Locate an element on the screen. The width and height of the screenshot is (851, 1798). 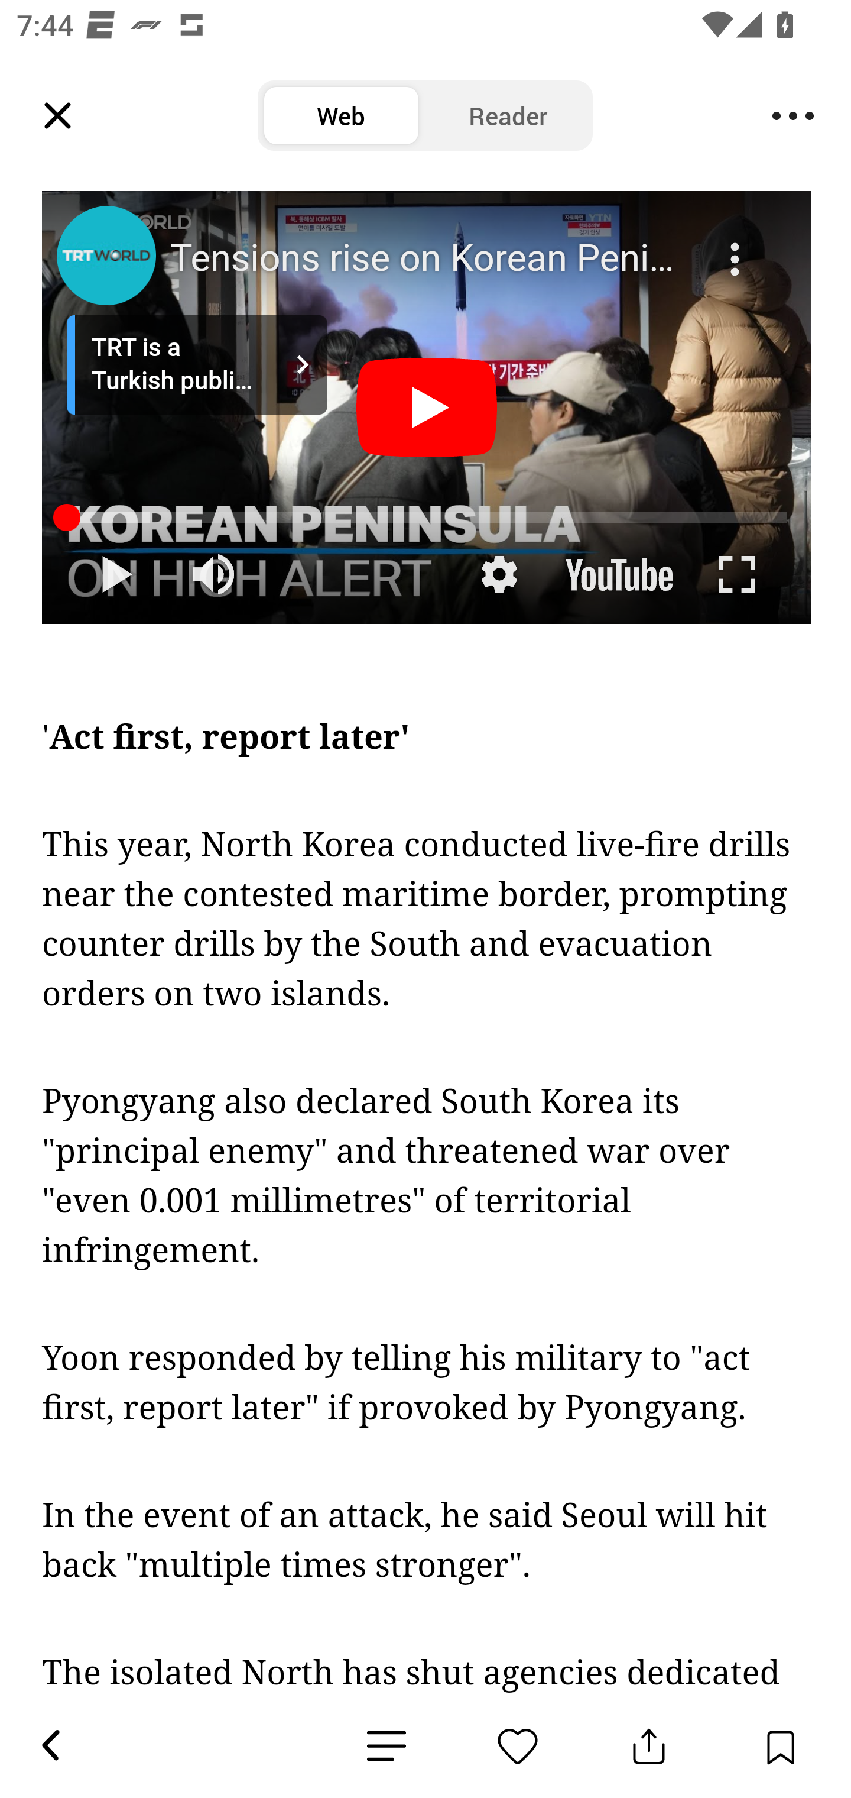
Photo image of TRT World is located at coordinates (106, 256).